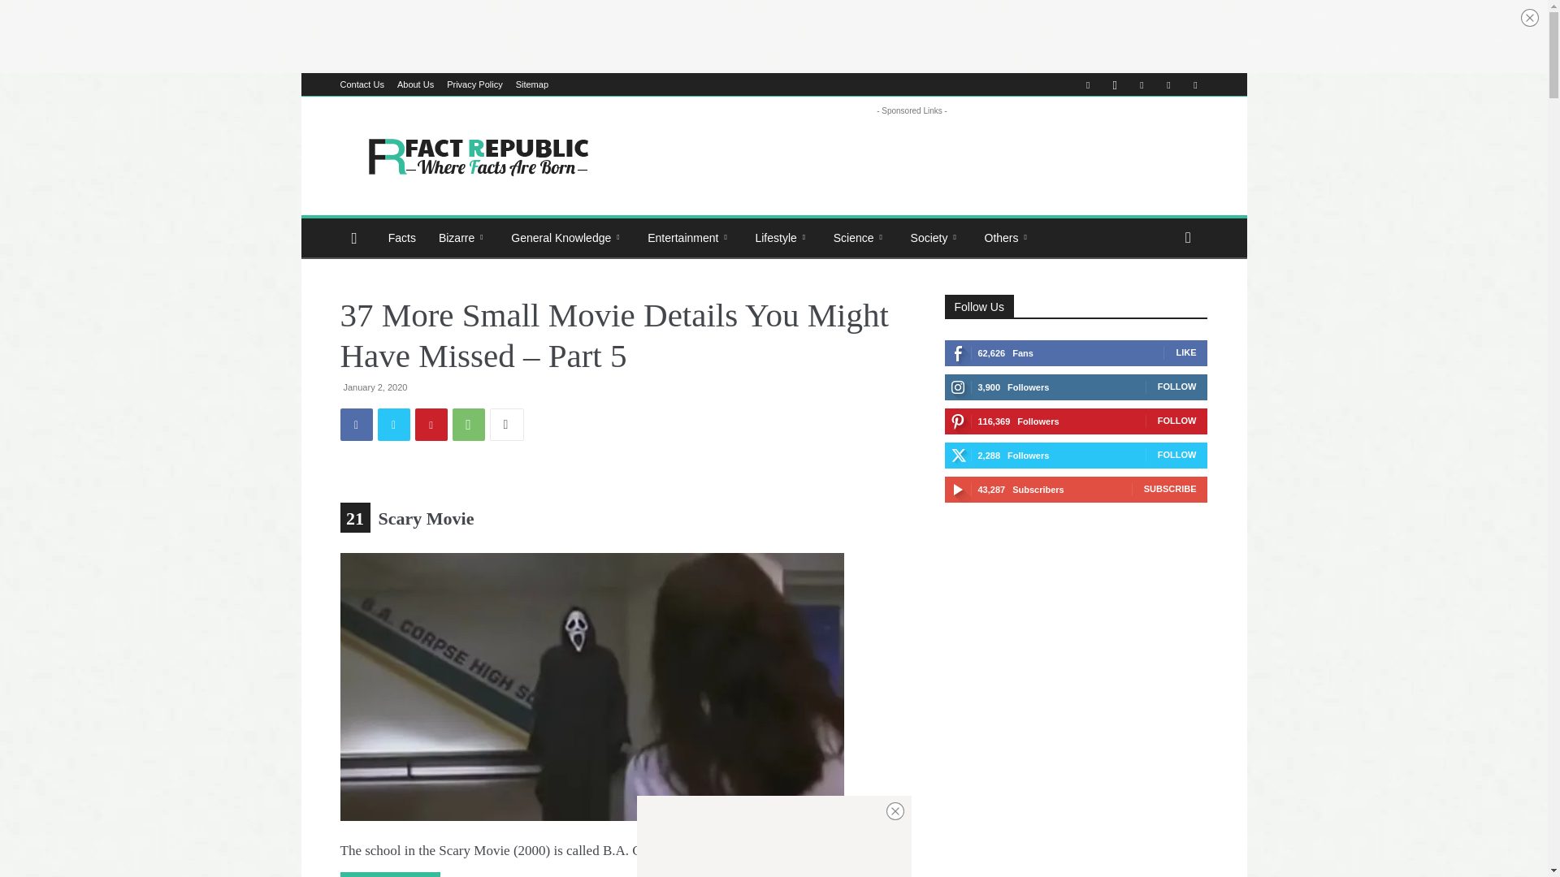  Describe the element at coordinates (773, 36) in the screenshot. I see `3rd party ad content` at that location.